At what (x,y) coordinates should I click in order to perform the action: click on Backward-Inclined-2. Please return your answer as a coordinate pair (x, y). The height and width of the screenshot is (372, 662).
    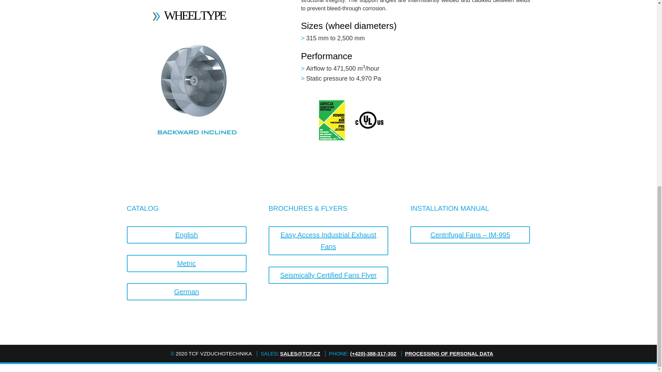
    Looking at the image, I should click on (195, 90).